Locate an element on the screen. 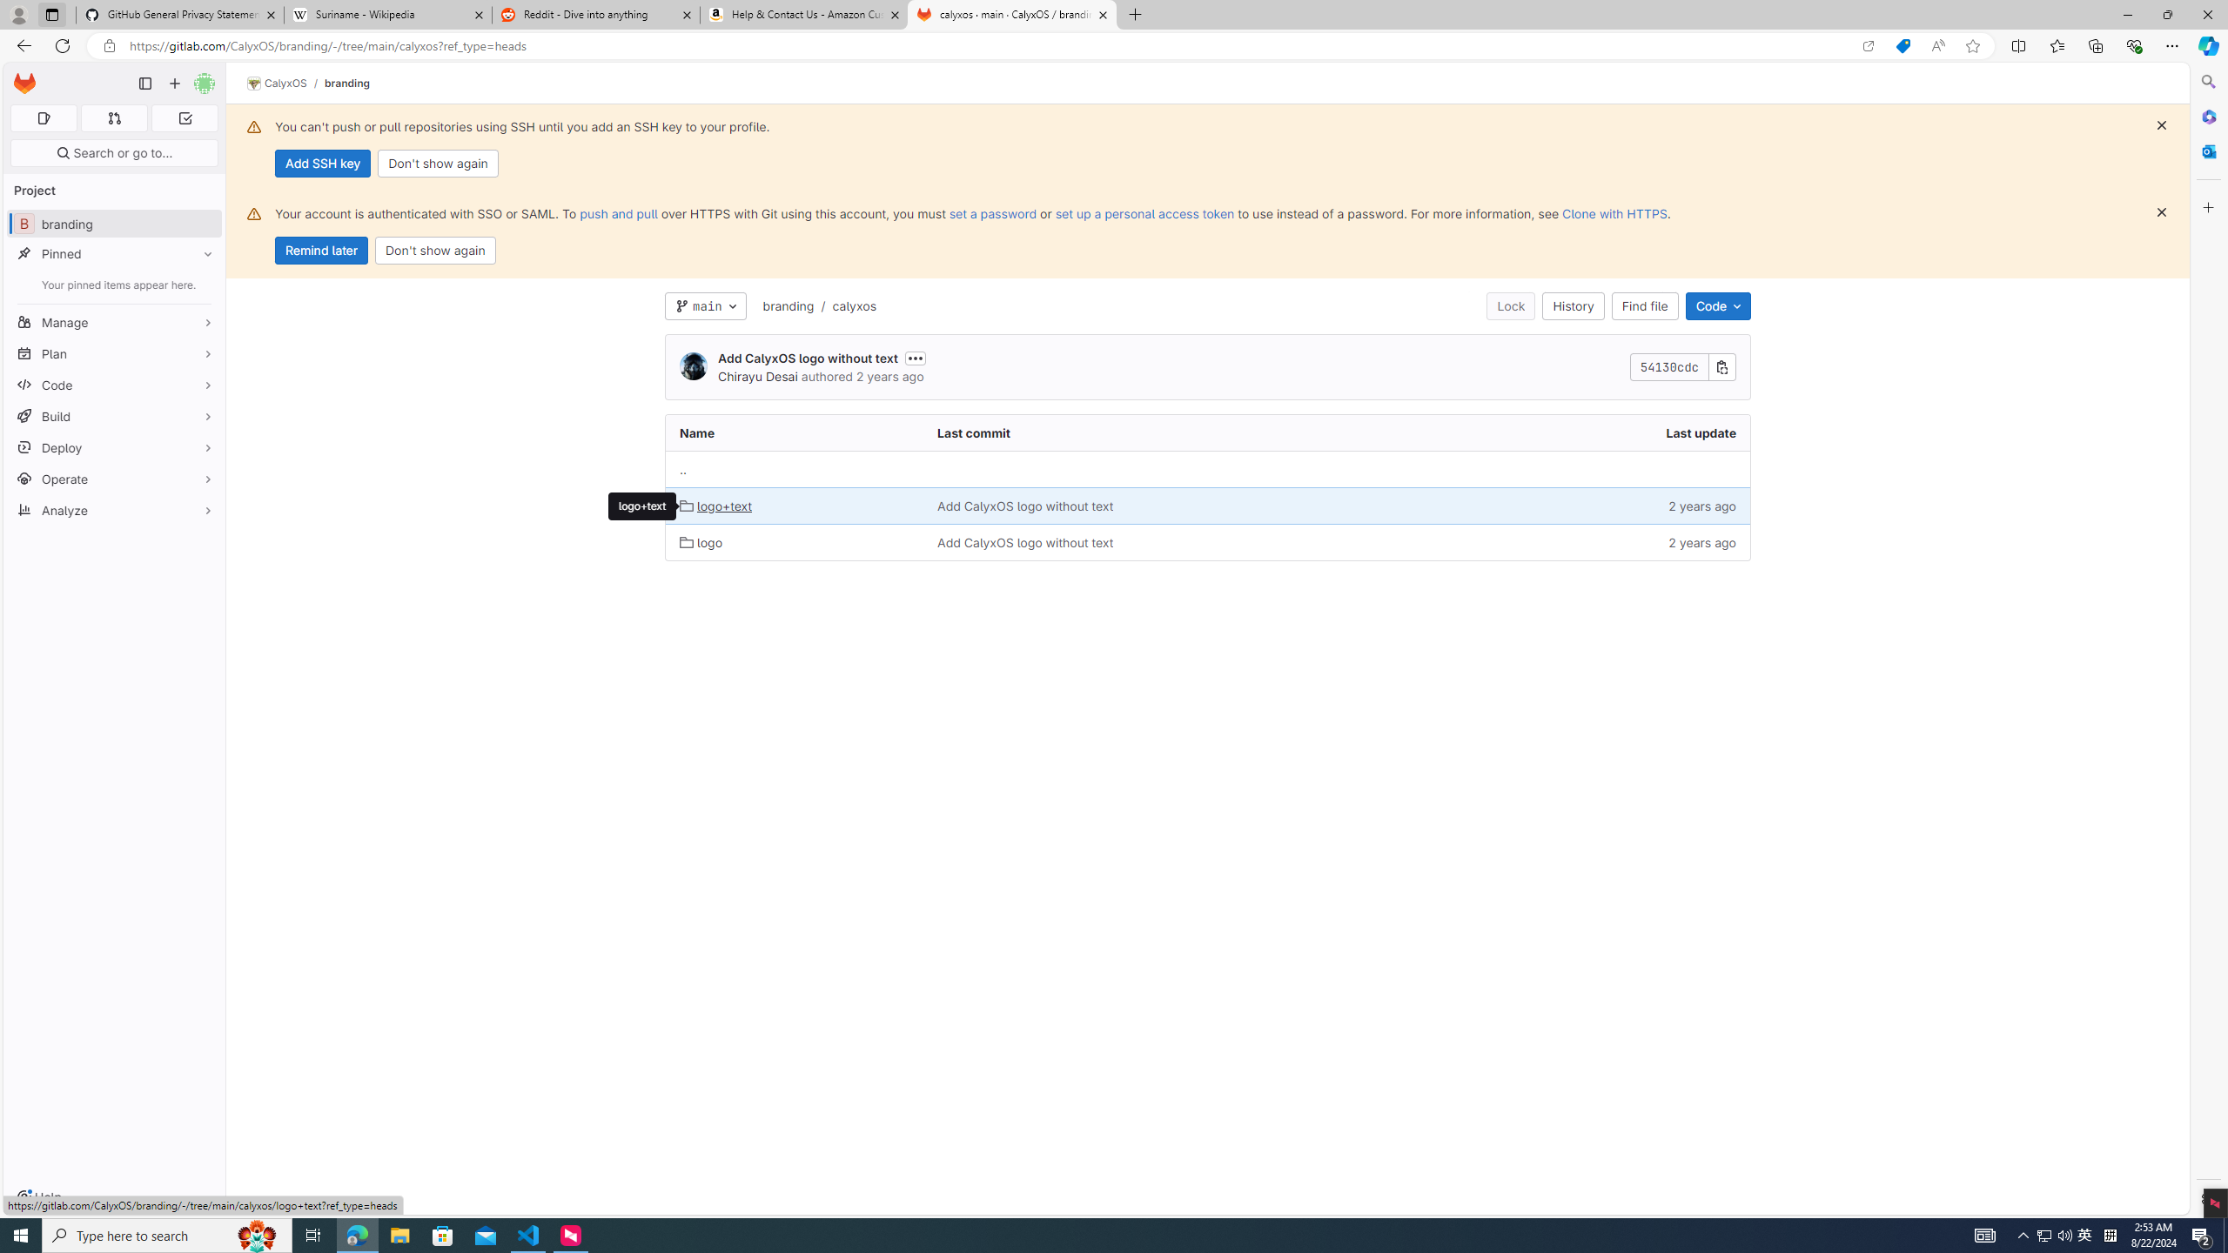  logo+text is located at coordinates (795, 506).